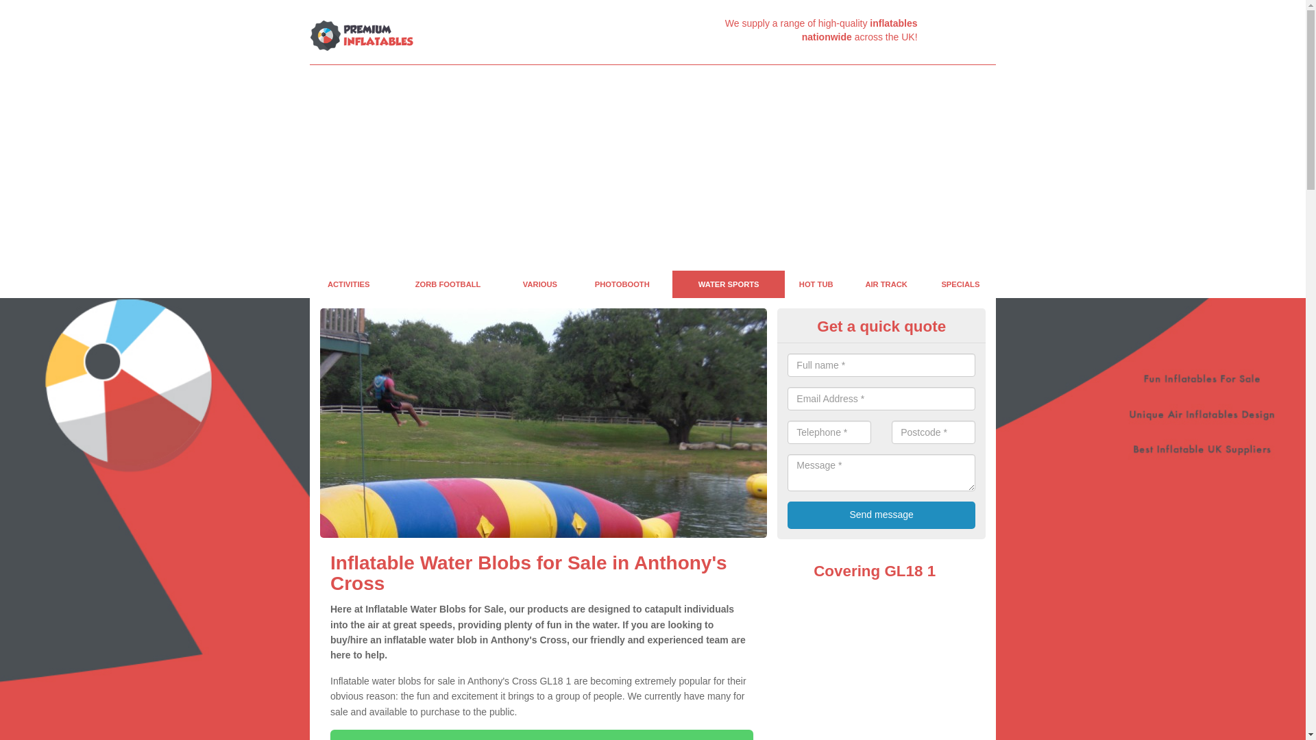 The width and height of the screenshot is (1316, 740). What do you see at coordinates (362, 36) in the screenshot?
I see `Header` at bounding box center [362, 36].